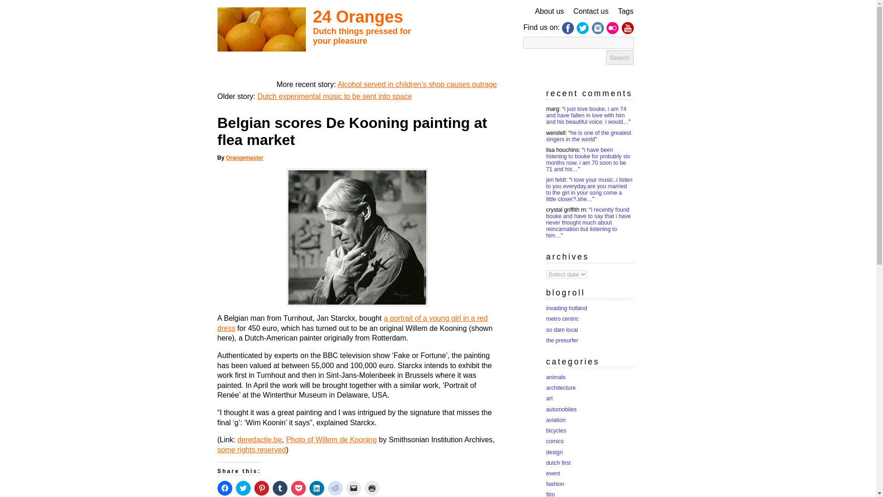  I want to click on Photo of Willem de Kooning, so click(331, 440).